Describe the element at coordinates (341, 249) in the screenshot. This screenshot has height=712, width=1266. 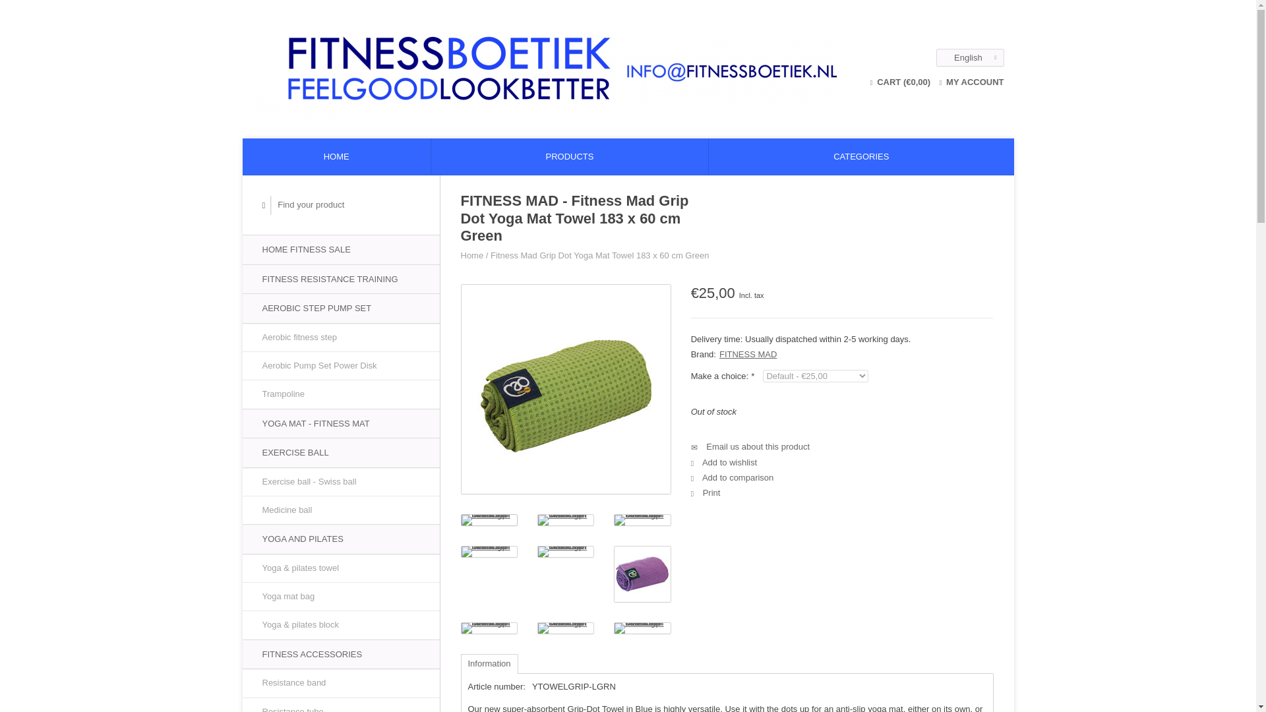
I see `HOME FITNESS SALE` at that location.